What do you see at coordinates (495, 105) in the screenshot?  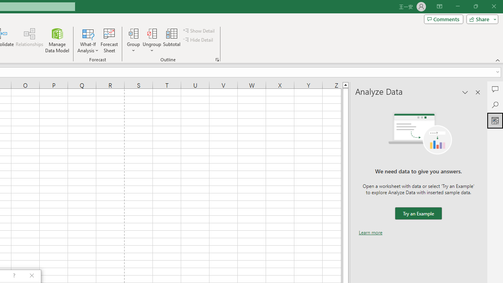 I see `Search` at bounding box center [495, 105].